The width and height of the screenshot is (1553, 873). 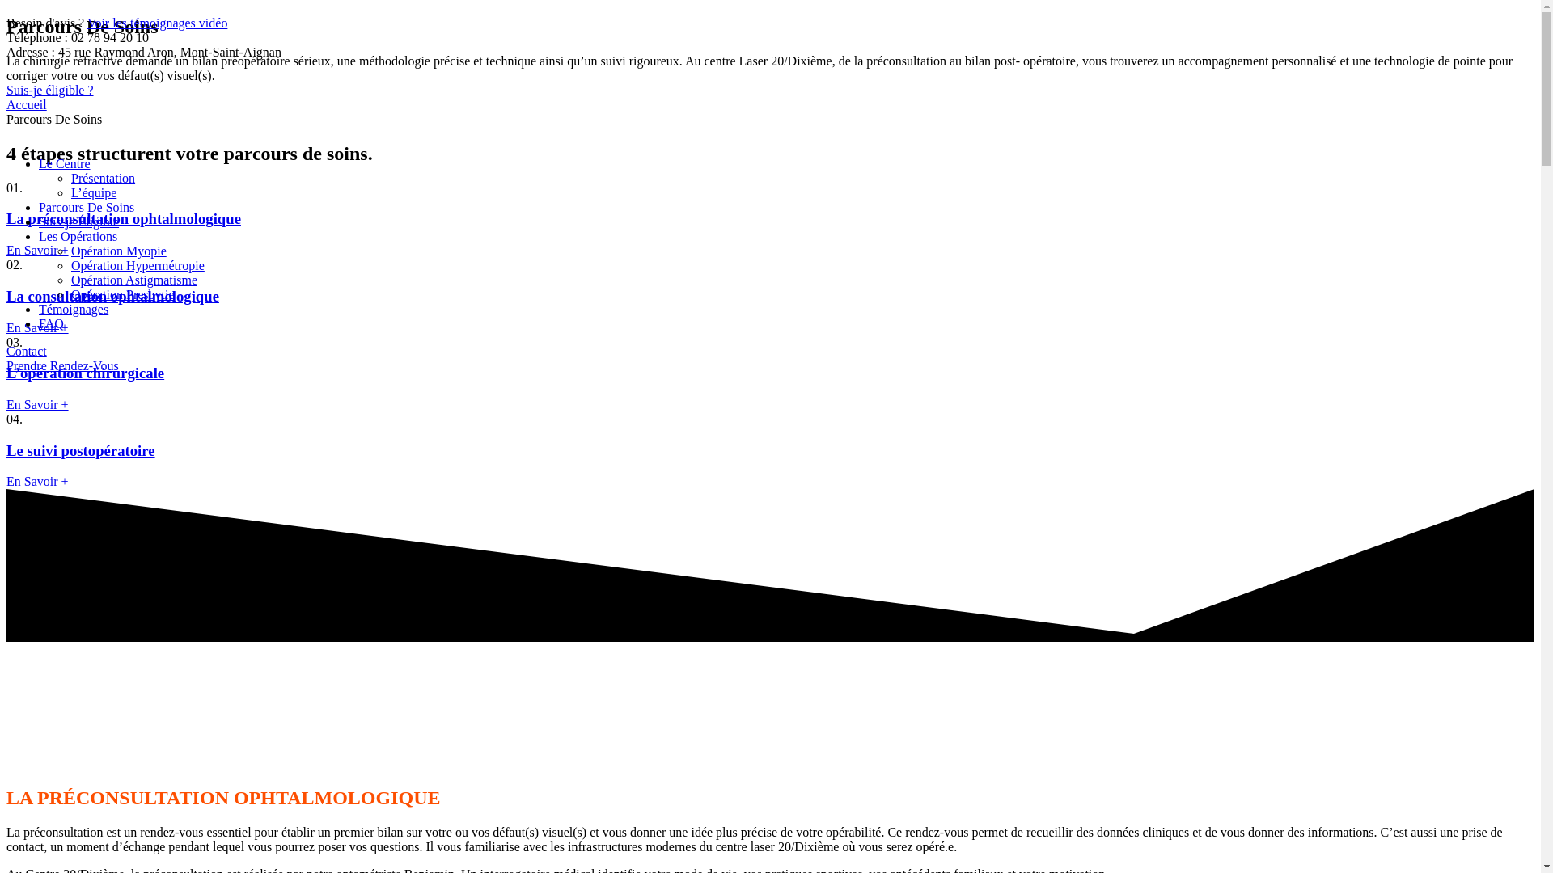 I want to click on Le Centre, so click(x=65, y=163).